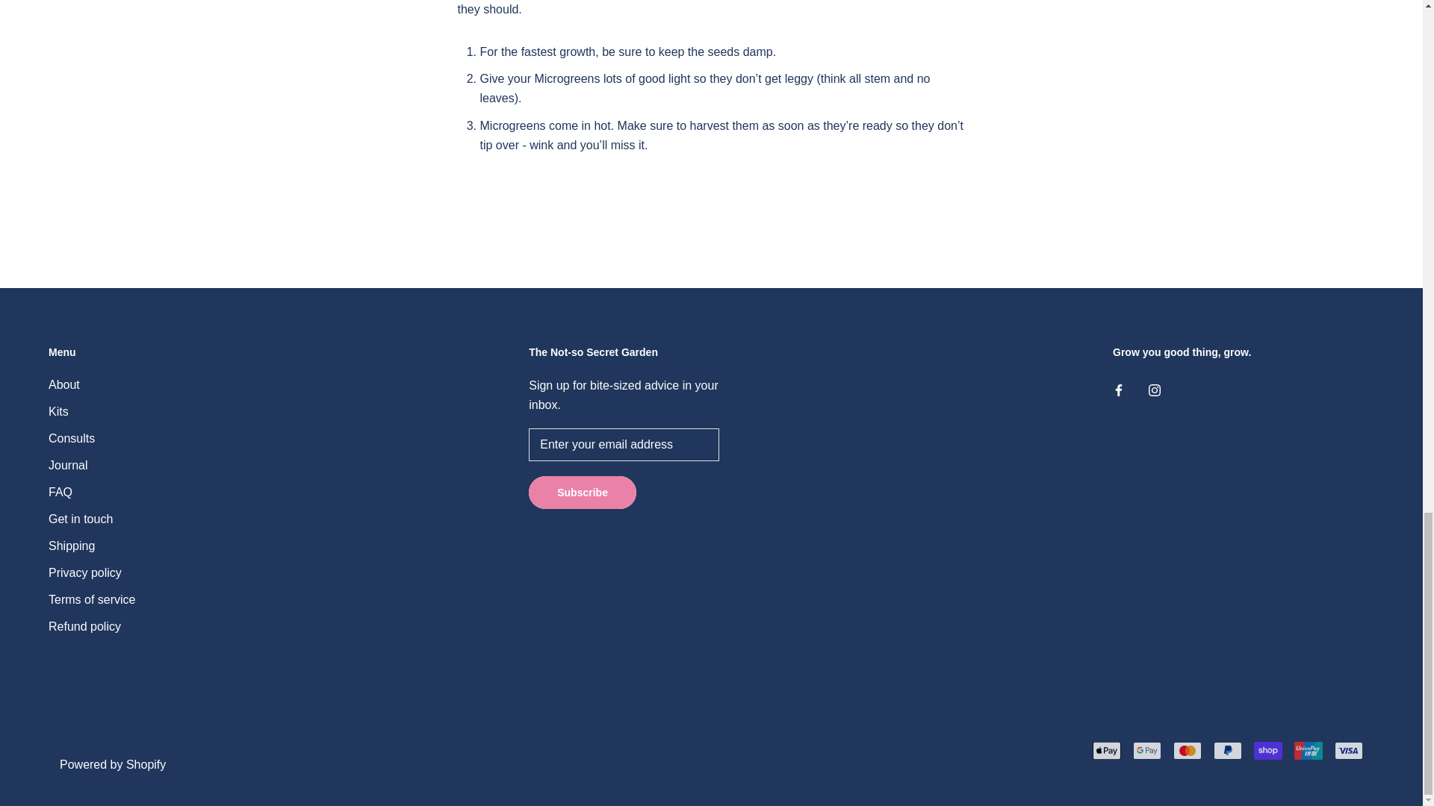 Image resolution: width=1434 pixels, height=806 pixels. What do you see at coordinates (91, 493) in the screenshot?
I see `FAQ` at bounding box center [91, 493].